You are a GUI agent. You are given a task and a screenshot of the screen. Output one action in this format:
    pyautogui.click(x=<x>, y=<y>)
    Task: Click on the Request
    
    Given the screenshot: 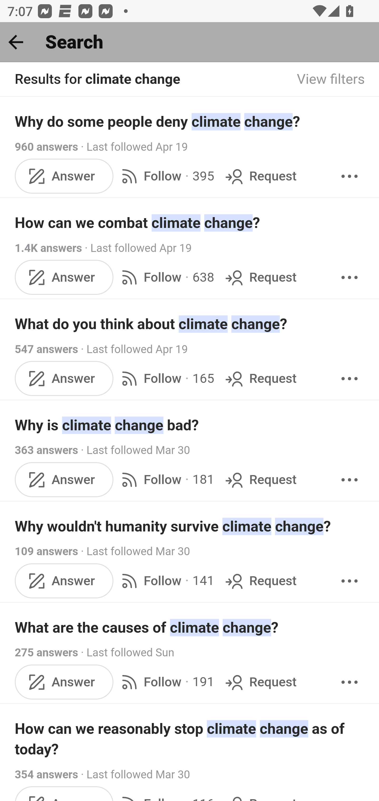 What is the action you would take?
    pyautogui.click(x=260, y=379)
    